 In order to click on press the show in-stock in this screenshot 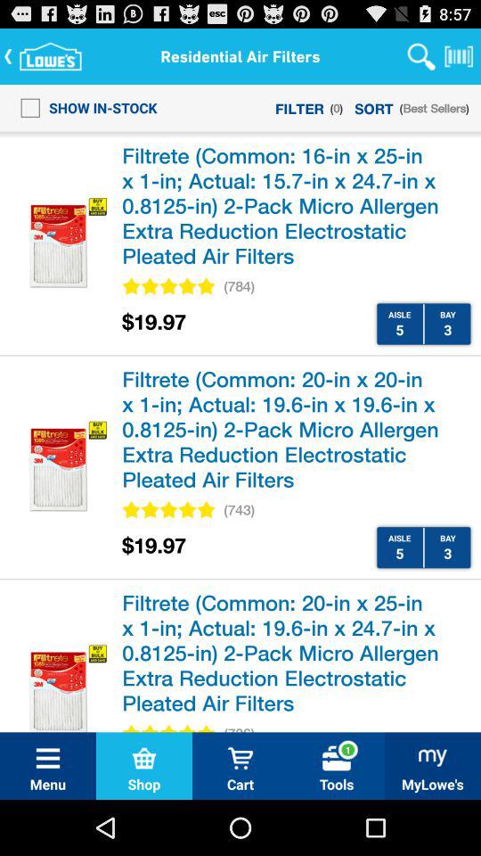, I will do `click(84, 107)`.